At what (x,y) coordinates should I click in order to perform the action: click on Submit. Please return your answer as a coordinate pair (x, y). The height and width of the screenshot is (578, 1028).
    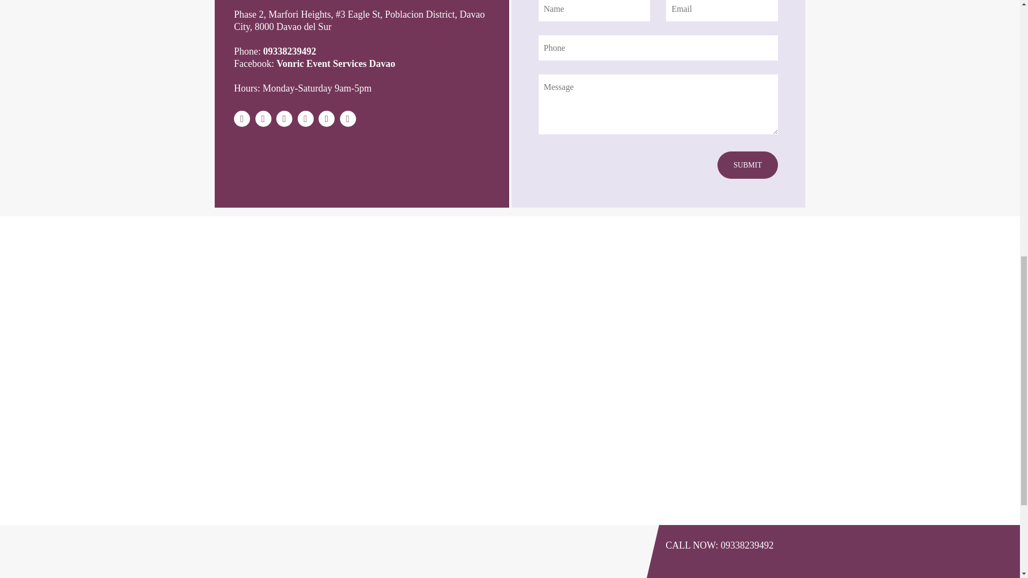
    Looking at the image, I should click on (747, 165).